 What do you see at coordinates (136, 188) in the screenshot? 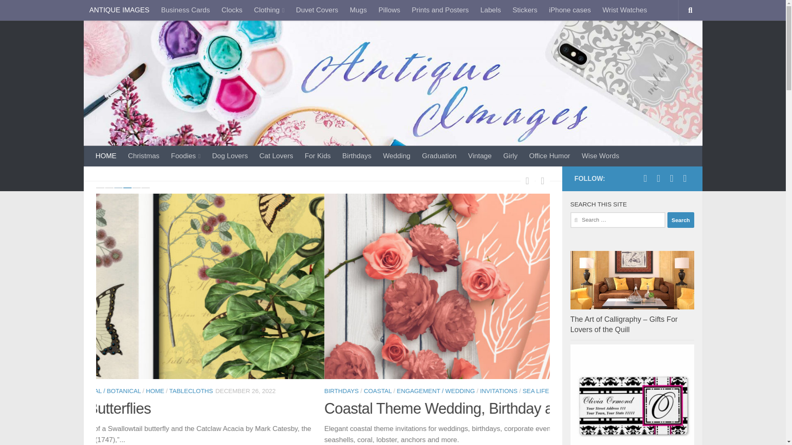
I see `5` at bounding box center [136, 188].